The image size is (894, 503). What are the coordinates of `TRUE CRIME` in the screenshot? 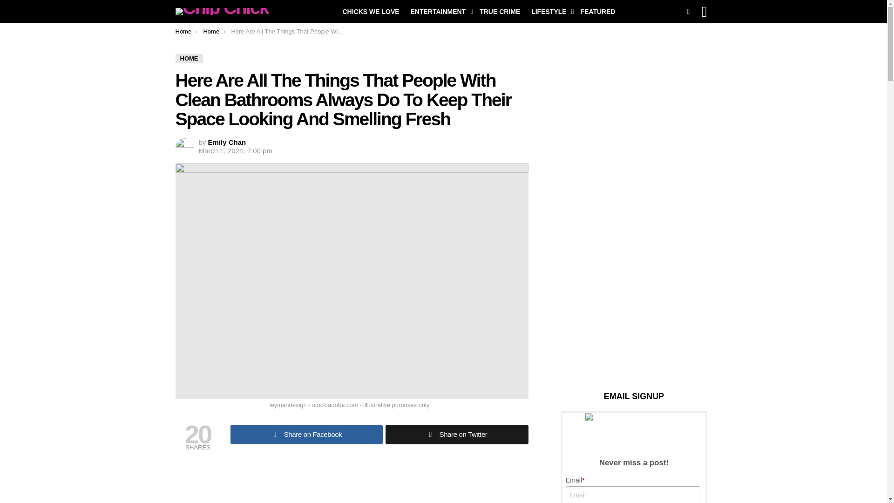 It's located at (500, 11).